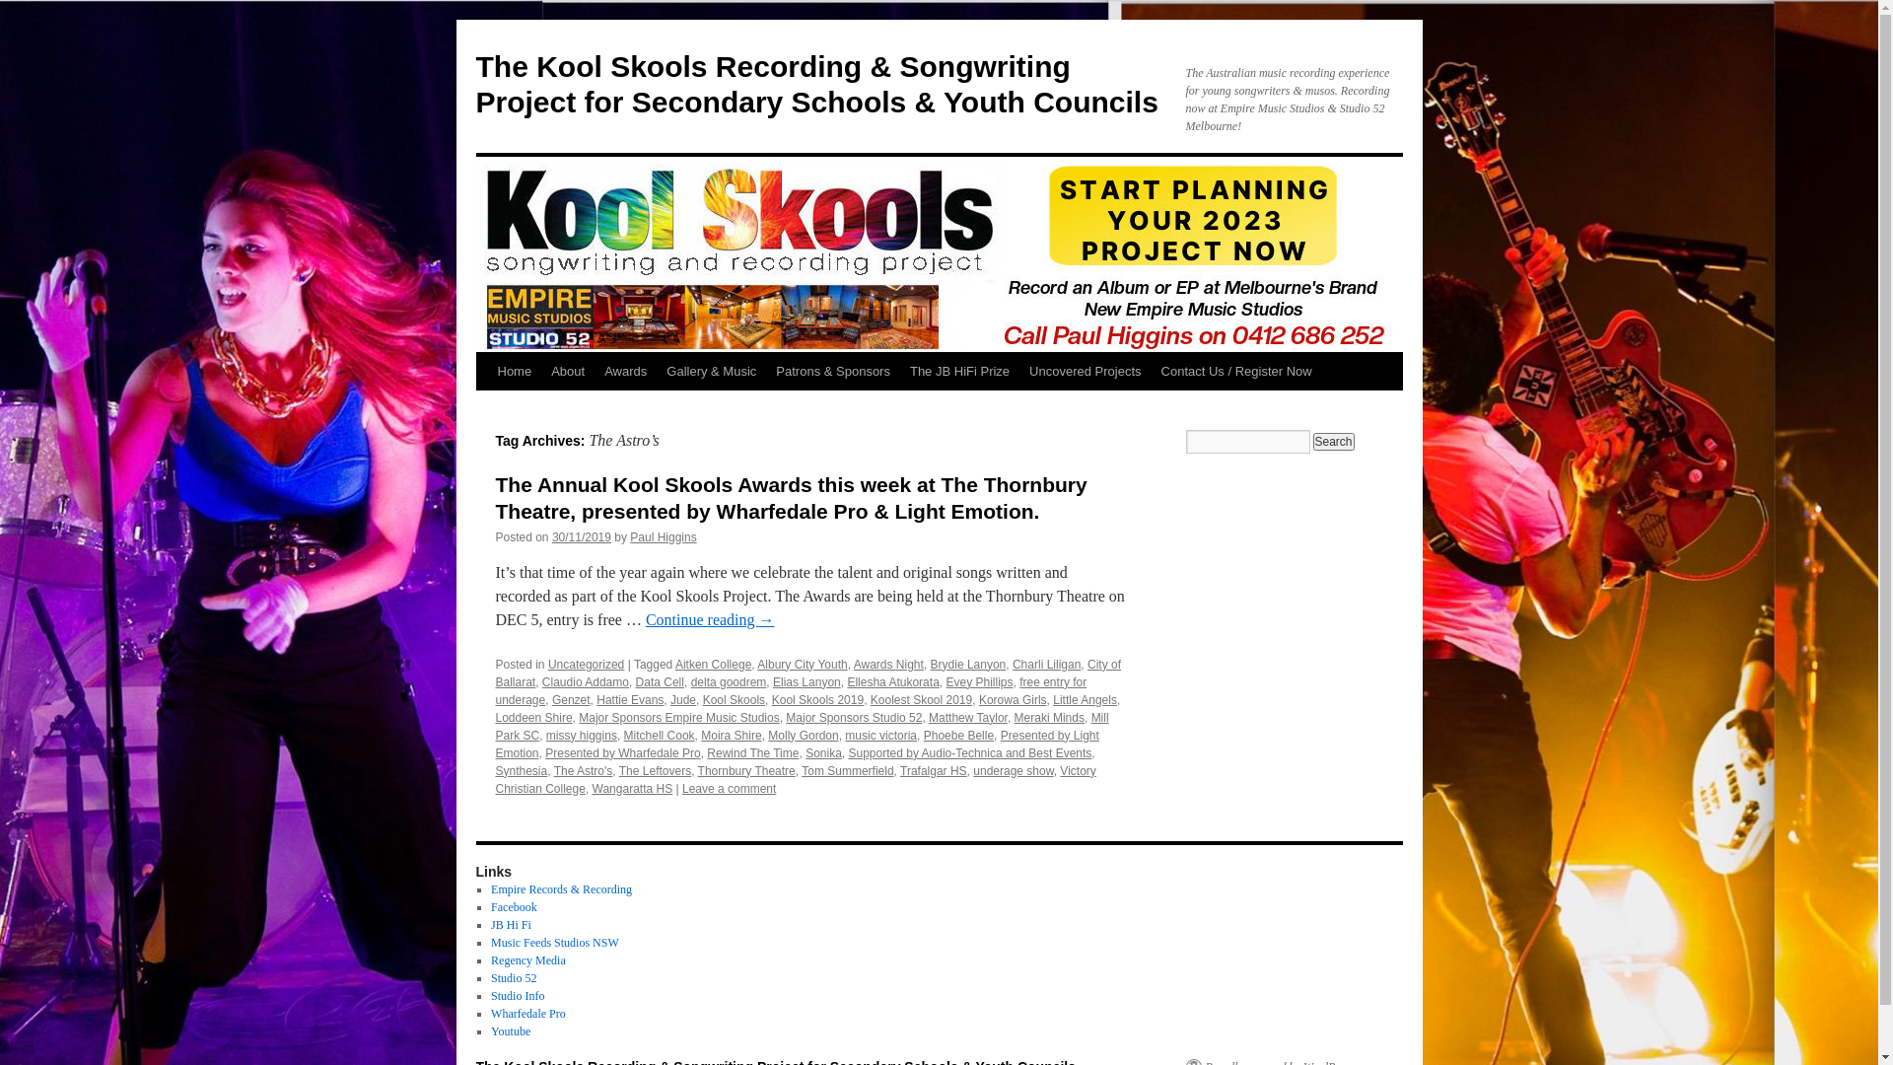 The height and width of the screenshot is (1065, 1893). Describe the element at coordinates (625, 372) in the screenshot. I see `Awards` at that location.